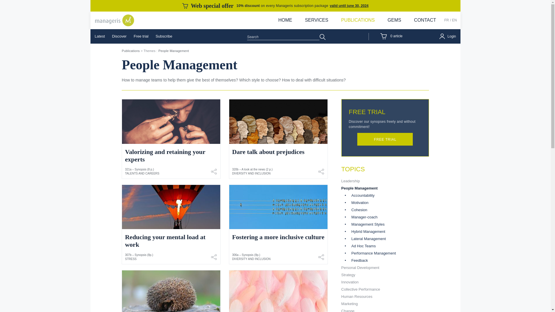 Image resolution: width=555 pixels, height=312 pixels. What do you see at coordinates (394, 20) in the screenshot?
I see `GEMS` at bounding box center [394, 20].